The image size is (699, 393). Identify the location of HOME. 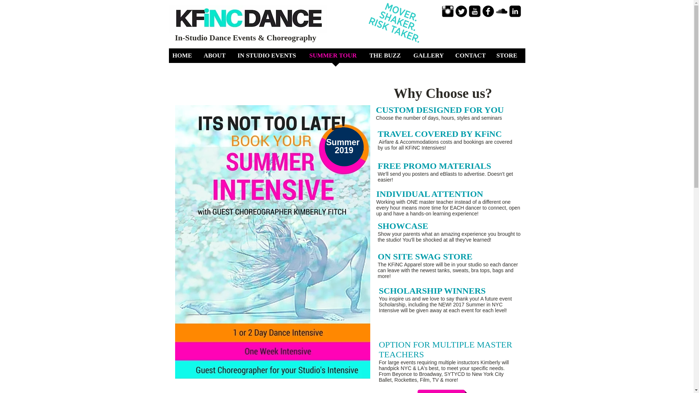
(184, 57).